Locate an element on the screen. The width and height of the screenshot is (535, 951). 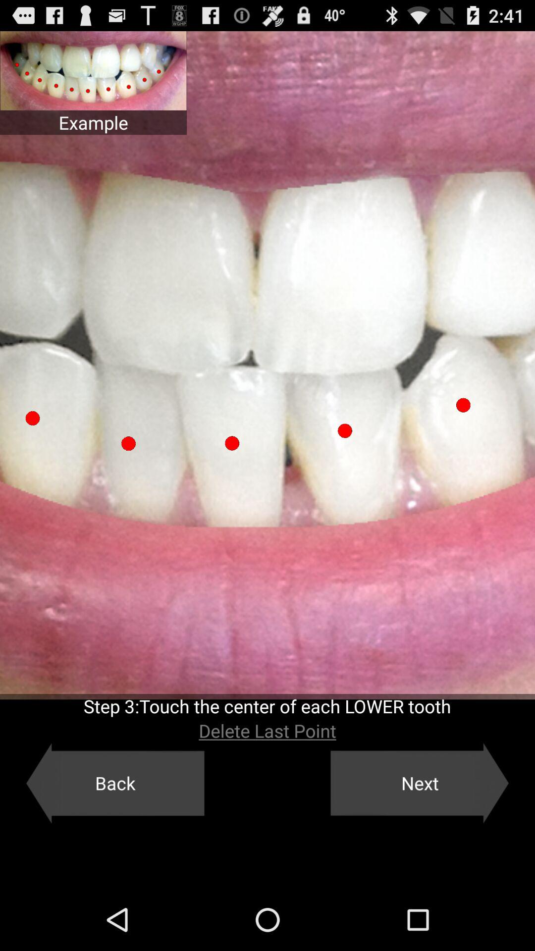
choose the item to the right of the back button is located at coordinates (420, 783).